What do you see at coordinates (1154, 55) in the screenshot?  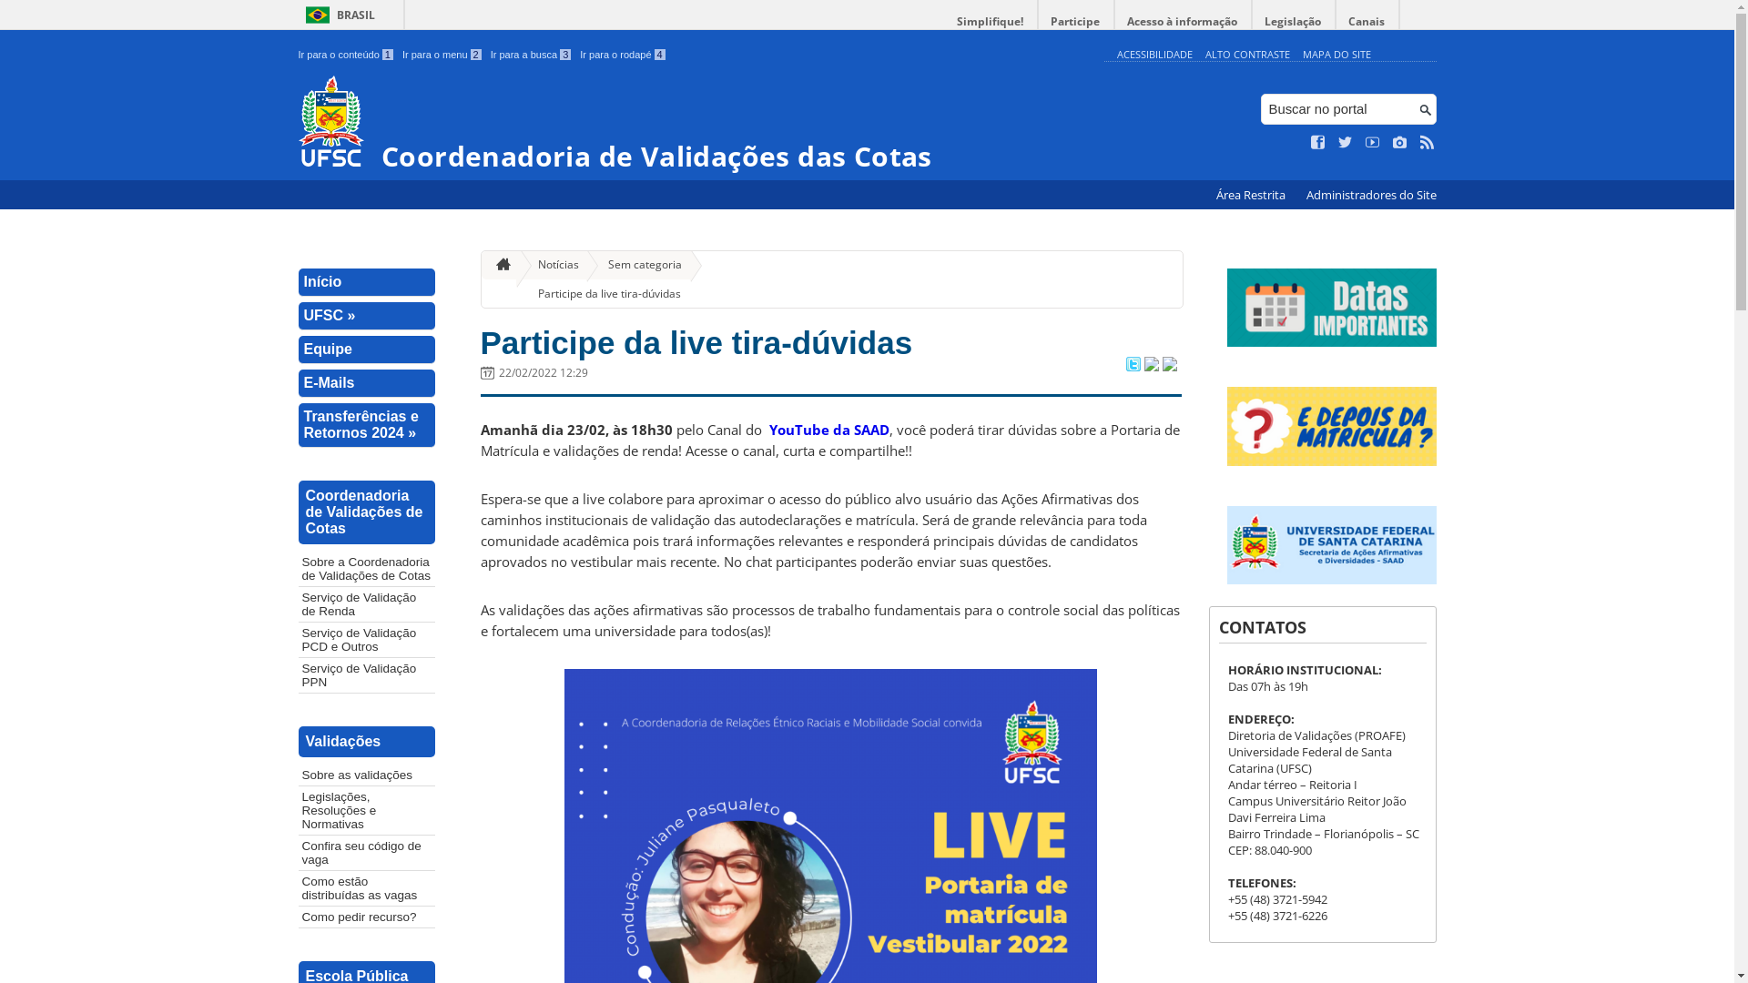 I see `ACESSIBILIDADE` at bounding box center [1154, 55].